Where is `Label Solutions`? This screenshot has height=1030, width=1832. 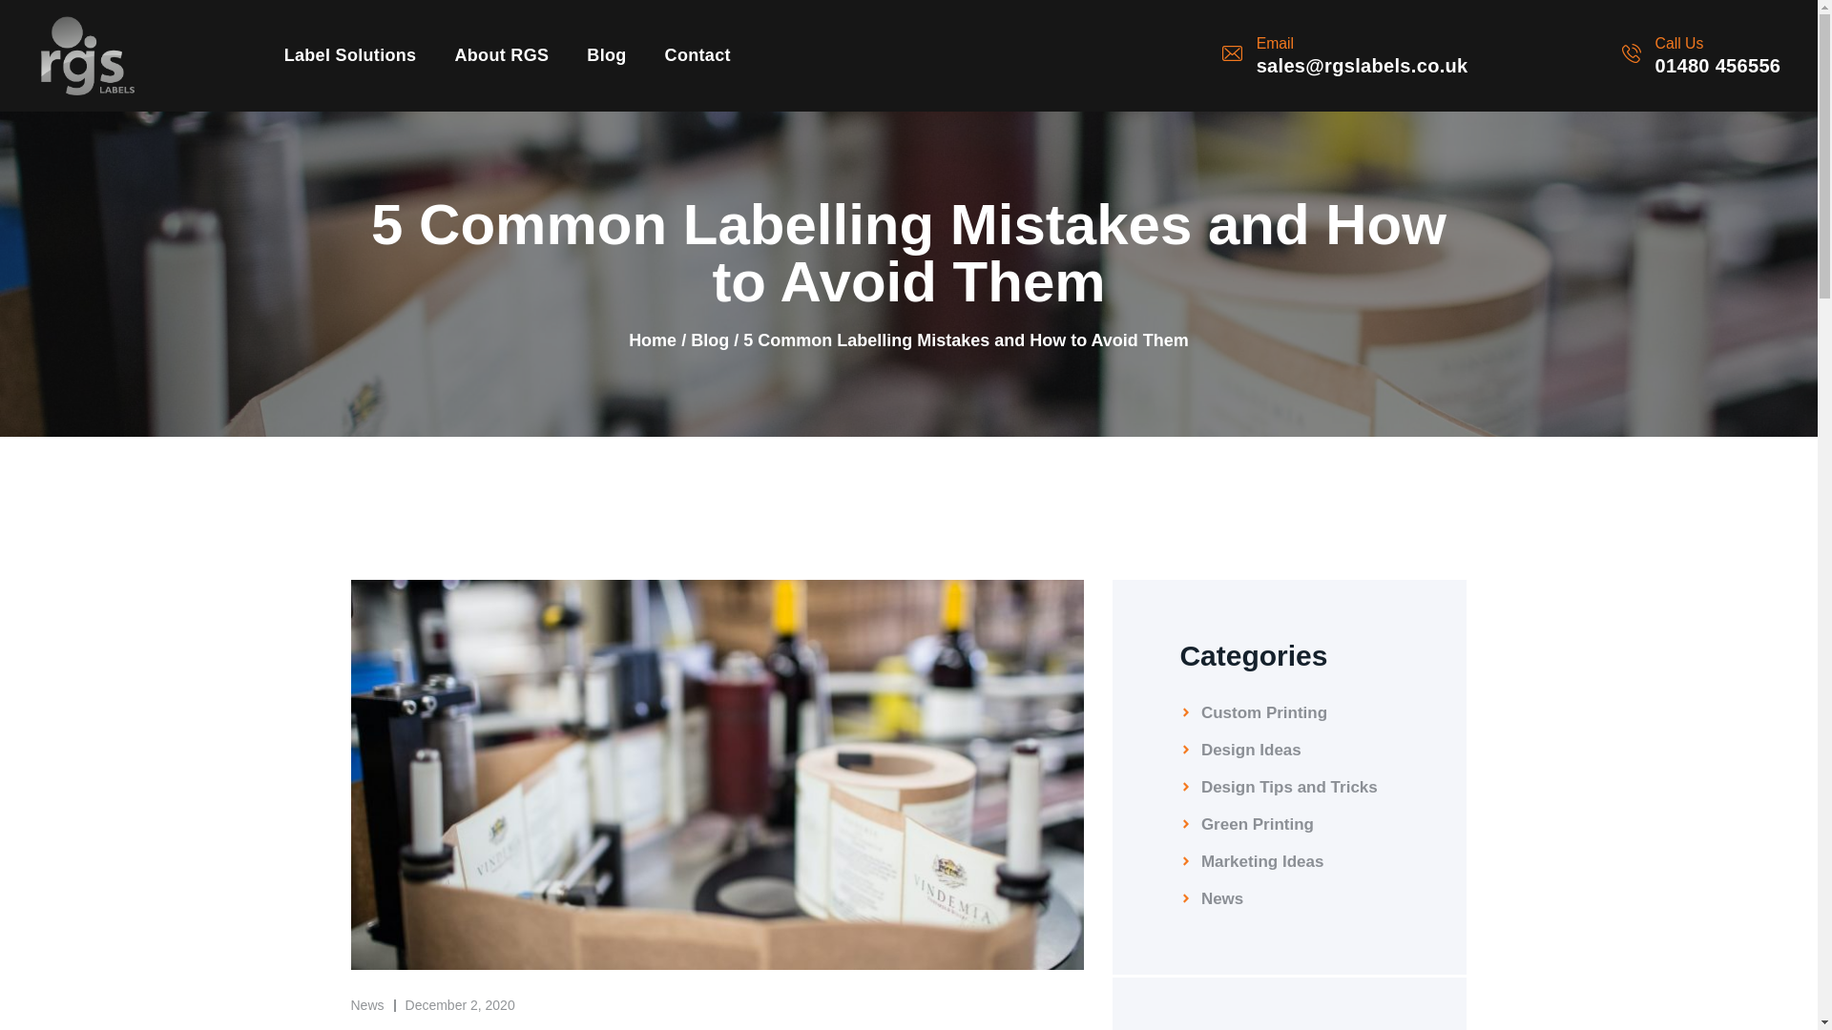
Label Solutions is located at coordinates (350, 54).